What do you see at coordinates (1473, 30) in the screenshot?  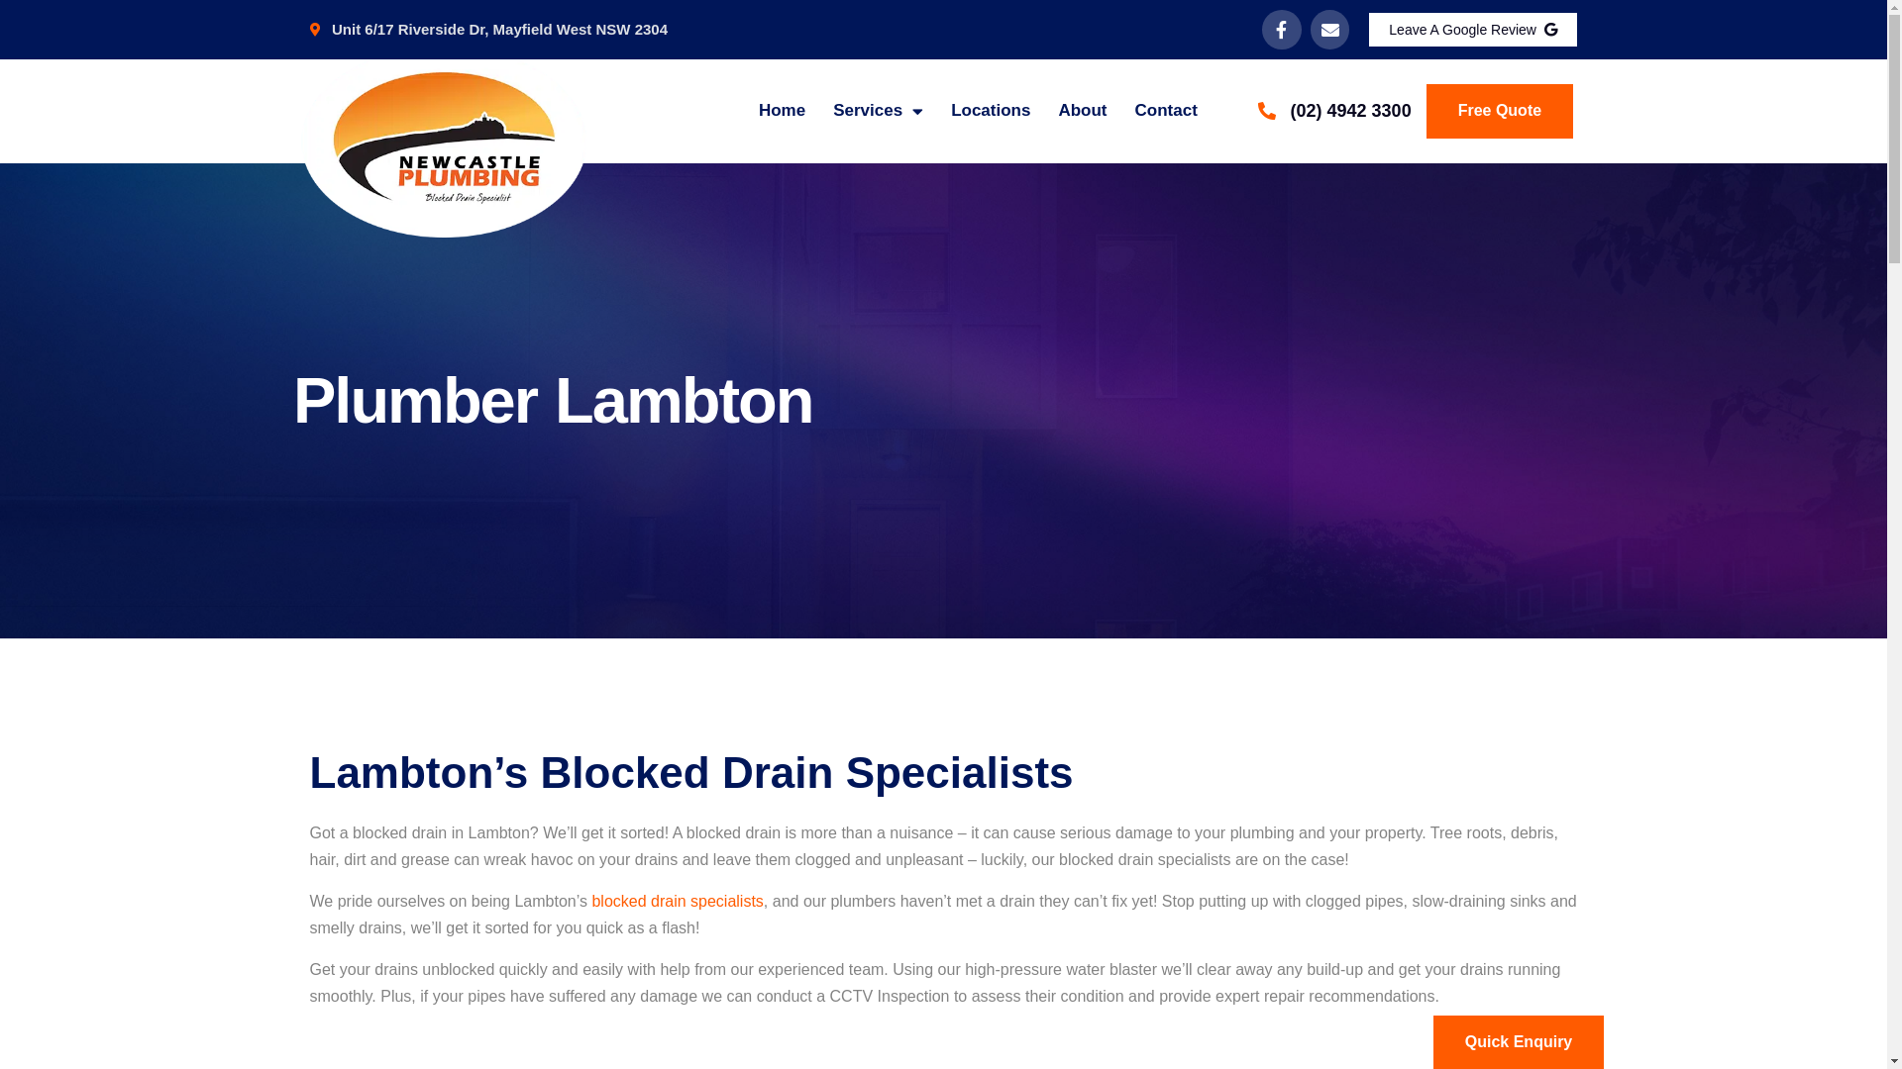 I see `Leave A Google Review` at bounding box center [1473, 30].